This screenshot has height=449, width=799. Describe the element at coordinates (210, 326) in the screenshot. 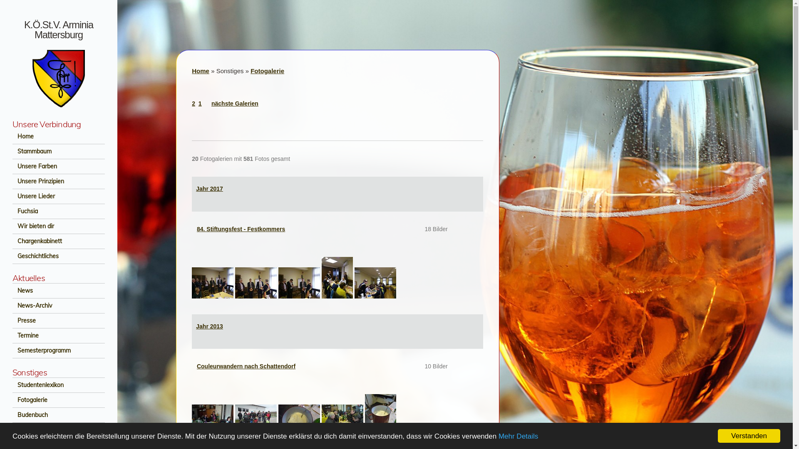

I see `Jahr 2013` at that location.